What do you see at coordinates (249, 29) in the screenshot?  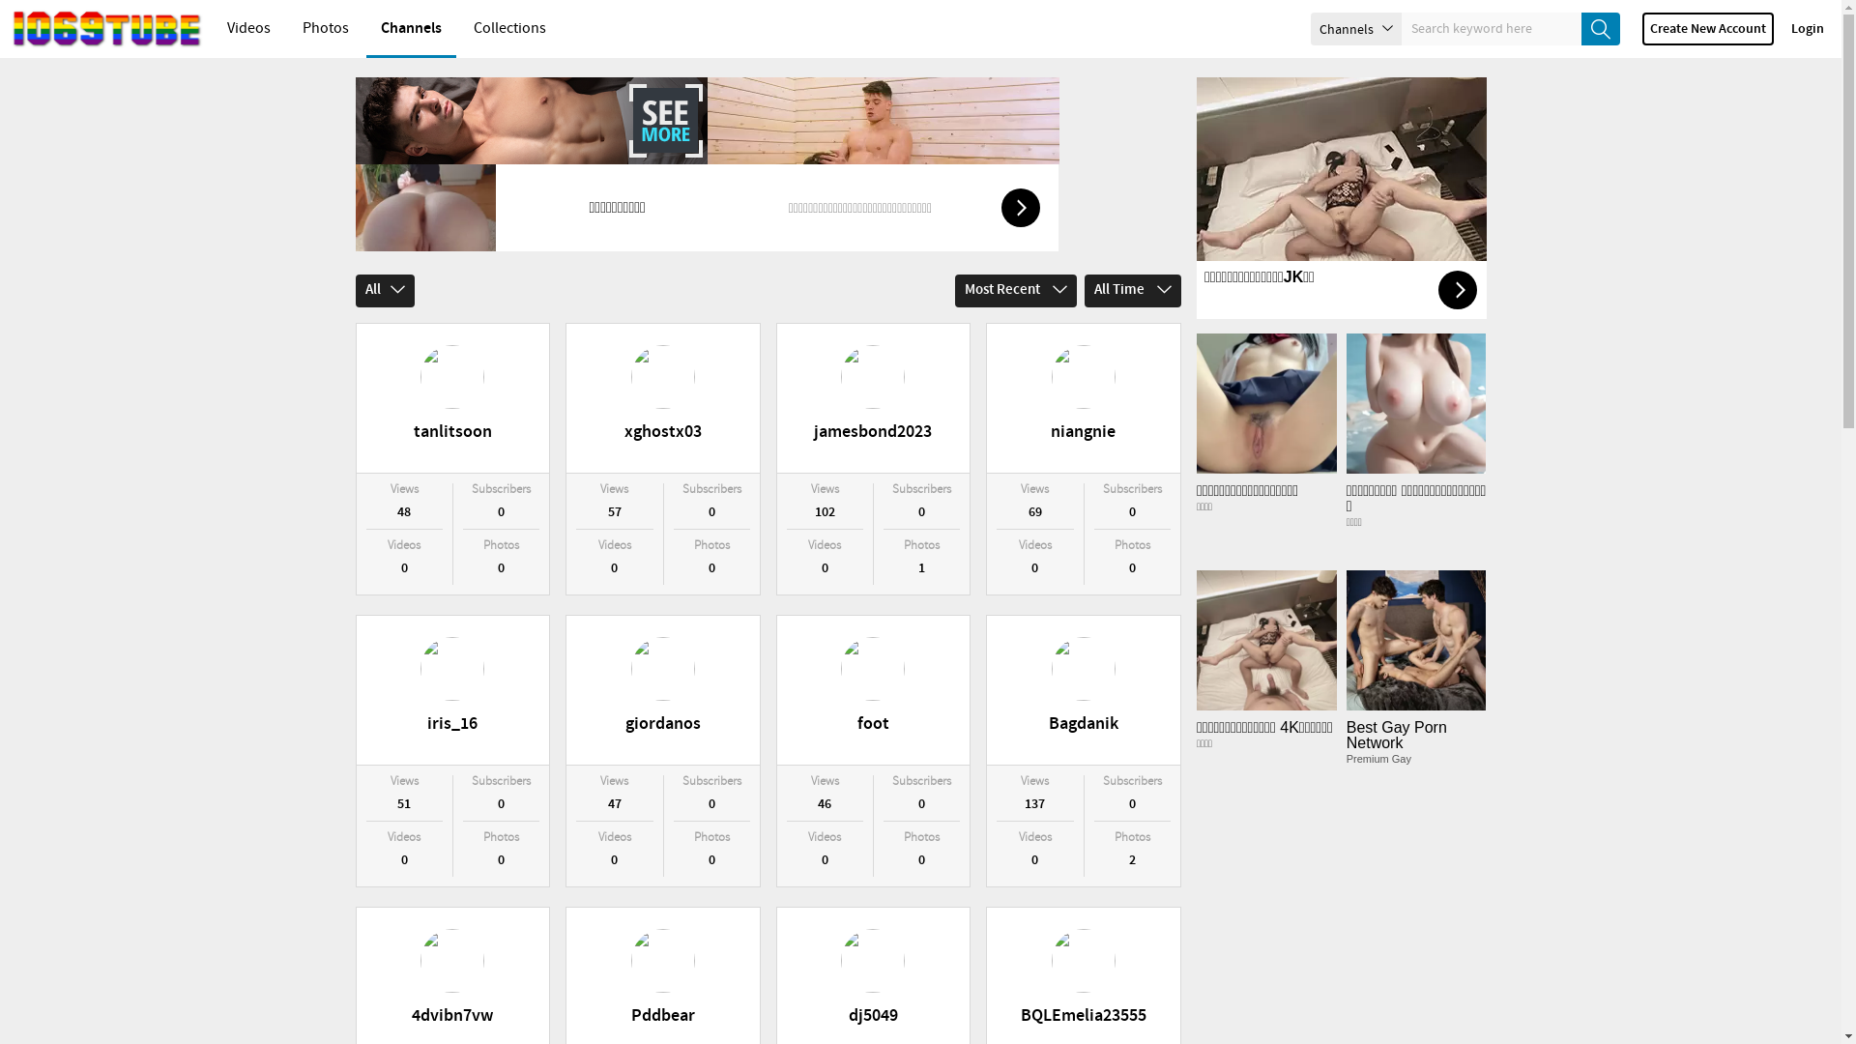 I see `Videos` at bounding box center [249, 29].